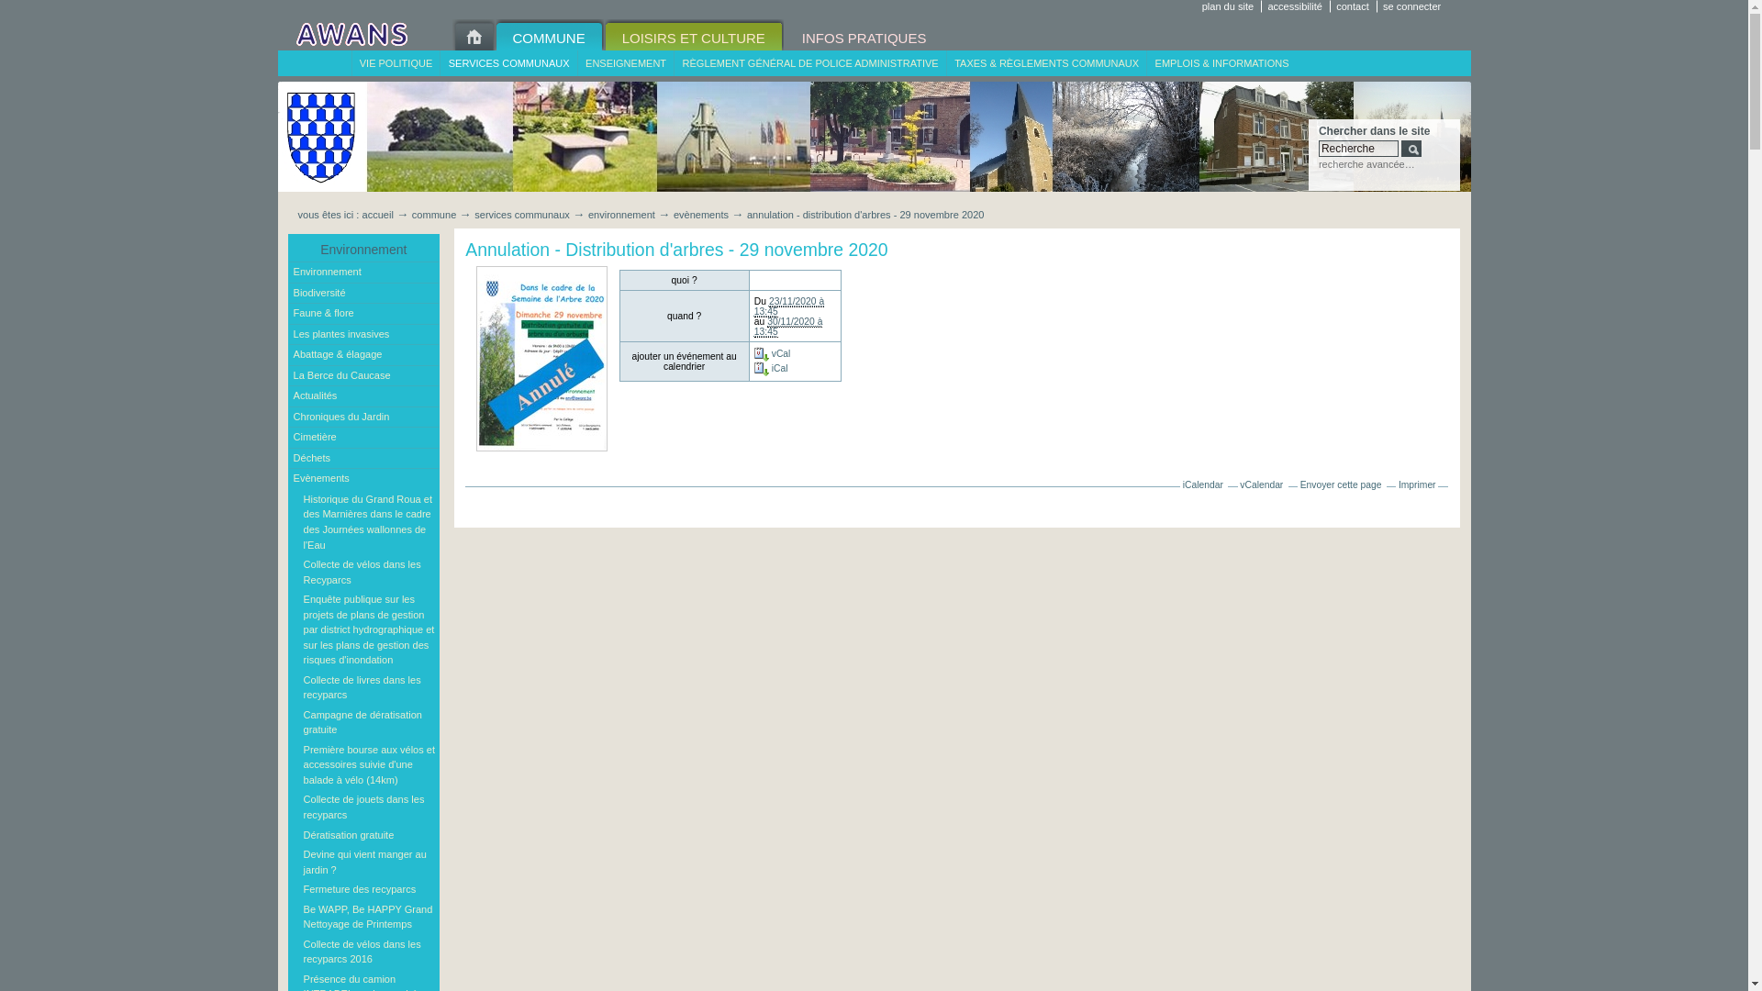 This screenshot has height=991, width=1762. What do you see at coordinates (377, 215) in the screenshot?
I see `accueil` at bounding box center [377, 215].